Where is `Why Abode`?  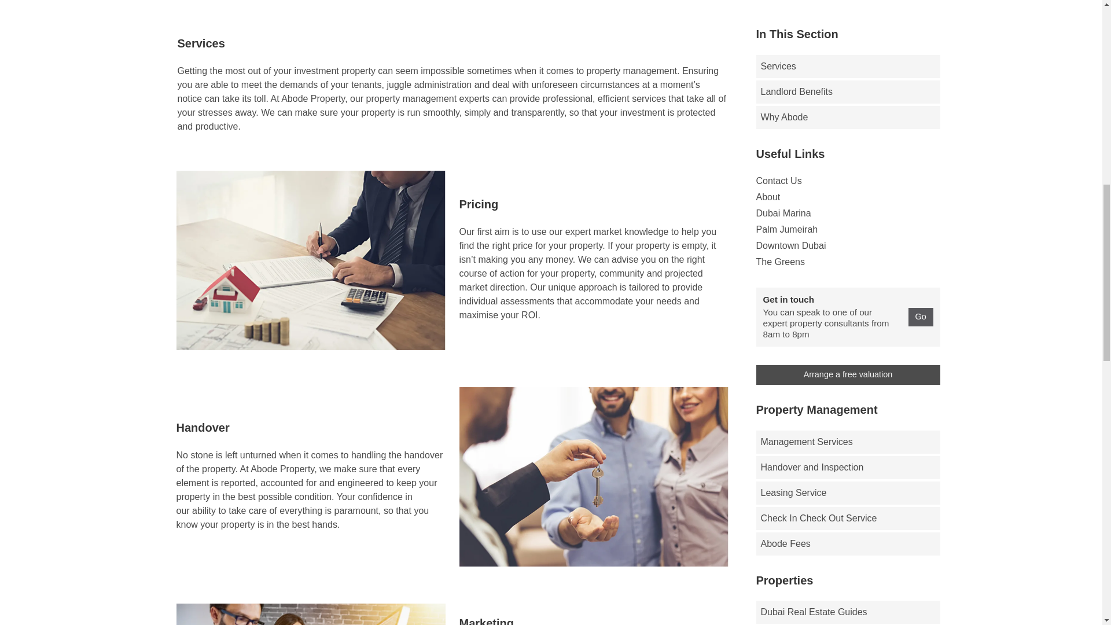 Why Abode is located at coordinates (847, 117).